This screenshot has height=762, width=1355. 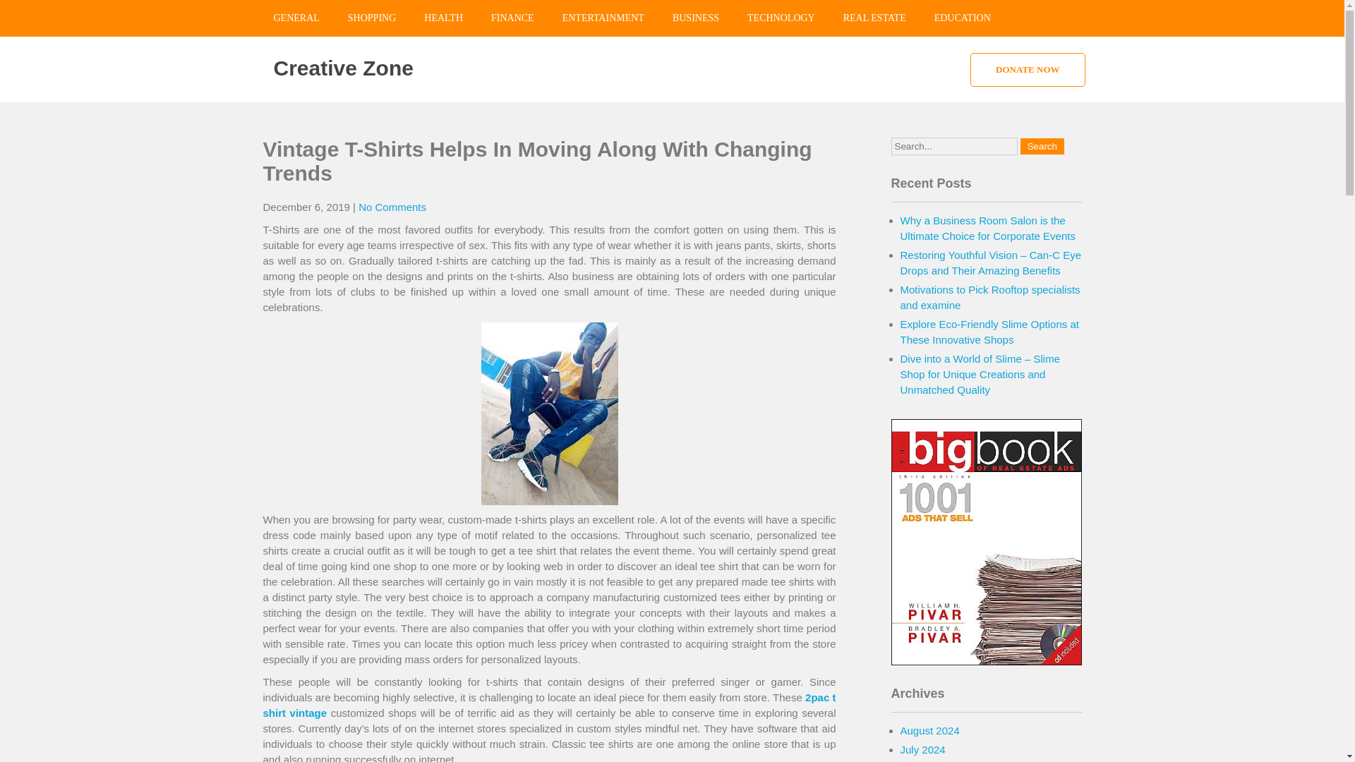 What do you see at coordinates (512, 18) in the screenshot?
I see `FINANCE` at bounding box center [512, 18].